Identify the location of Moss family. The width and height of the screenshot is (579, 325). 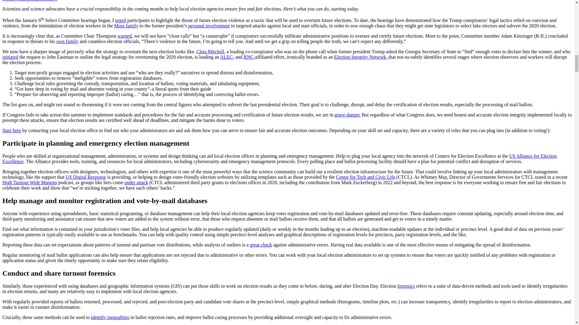
(126, 25).